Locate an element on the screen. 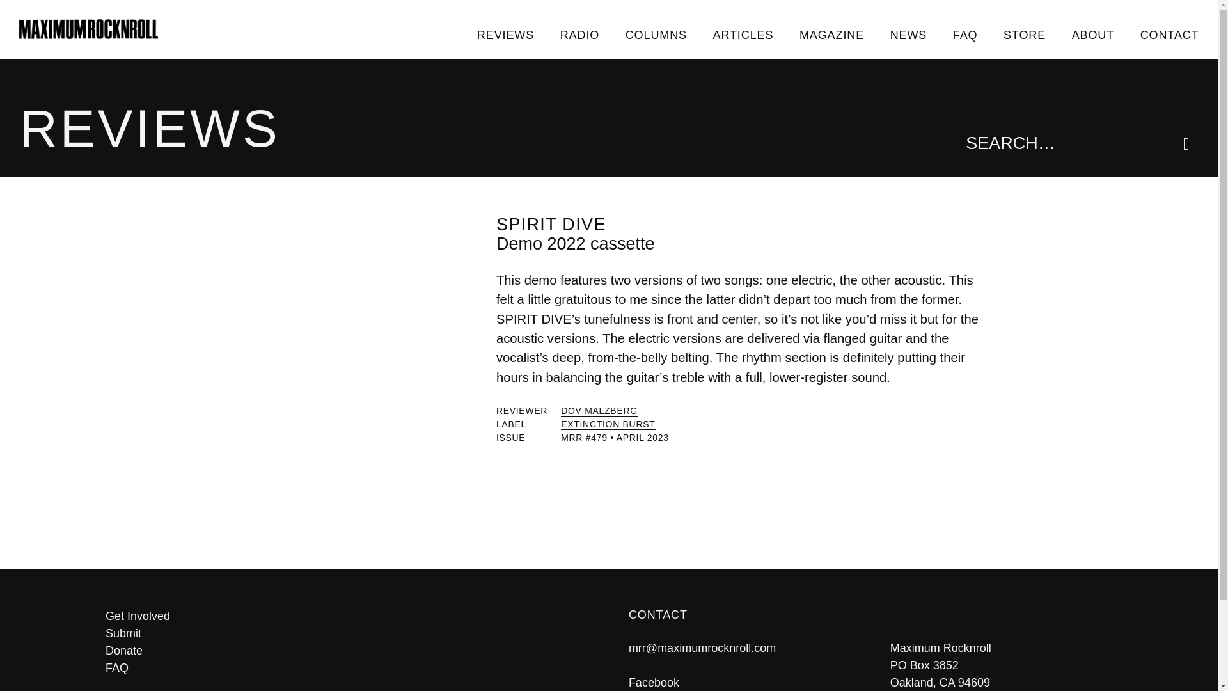 This screenshot has height=691, width=1228. CONTACT is located at coordinates (1169, 35).